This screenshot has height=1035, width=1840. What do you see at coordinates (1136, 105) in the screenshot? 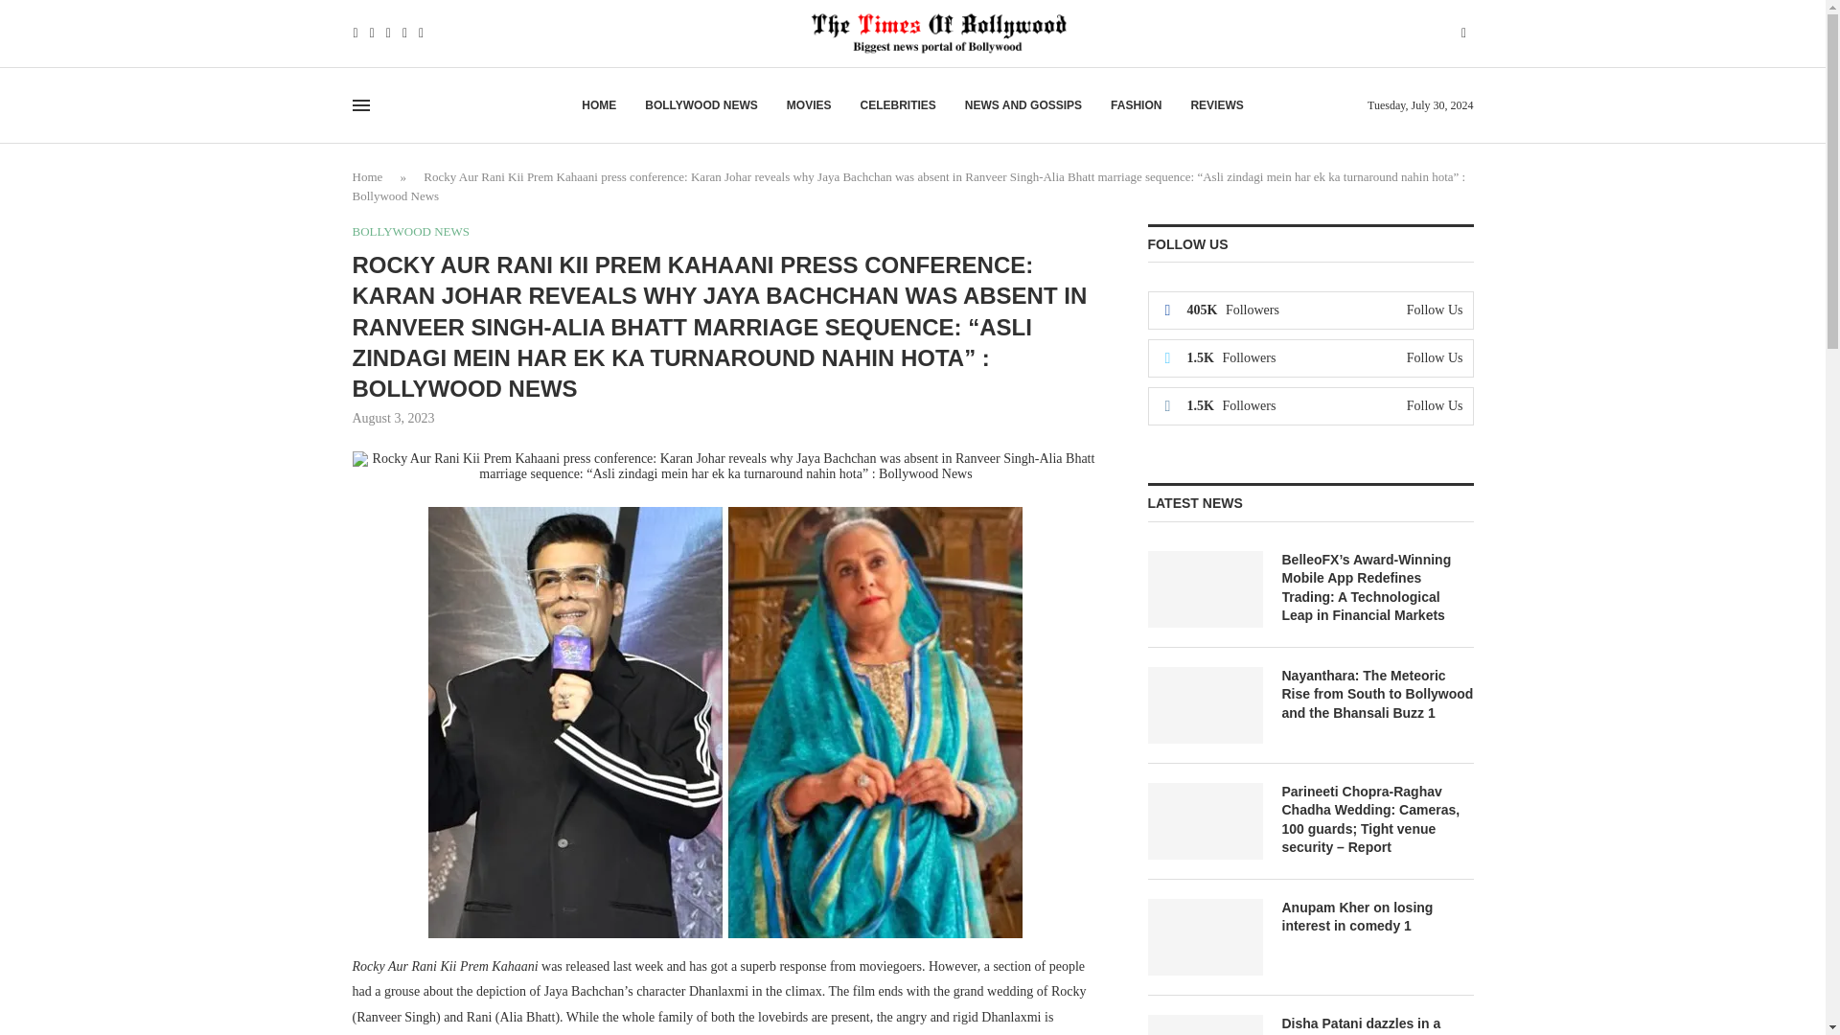
I see `FASHION` at bounding box center [1136, 105].